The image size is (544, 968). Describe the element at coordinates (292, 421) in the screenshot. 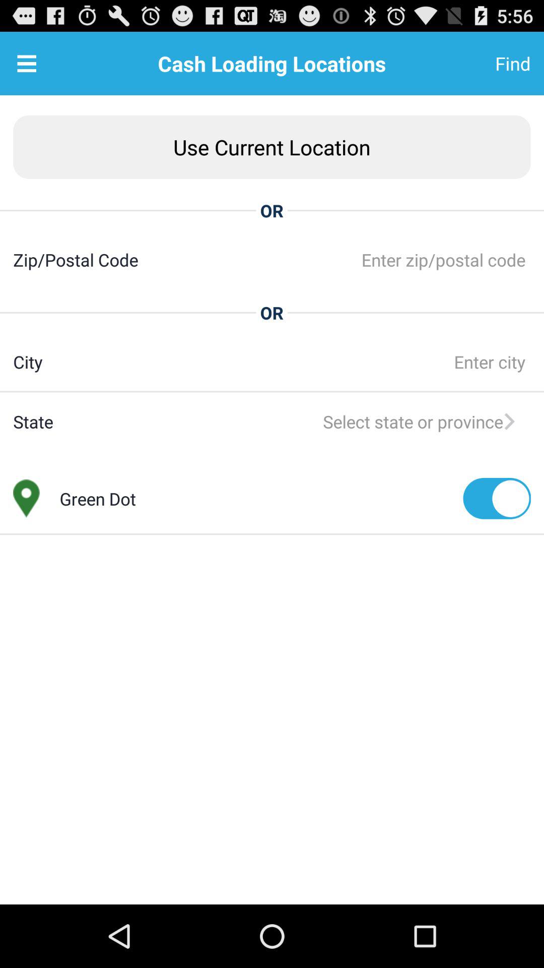

I see `press item next to the state` at that location.